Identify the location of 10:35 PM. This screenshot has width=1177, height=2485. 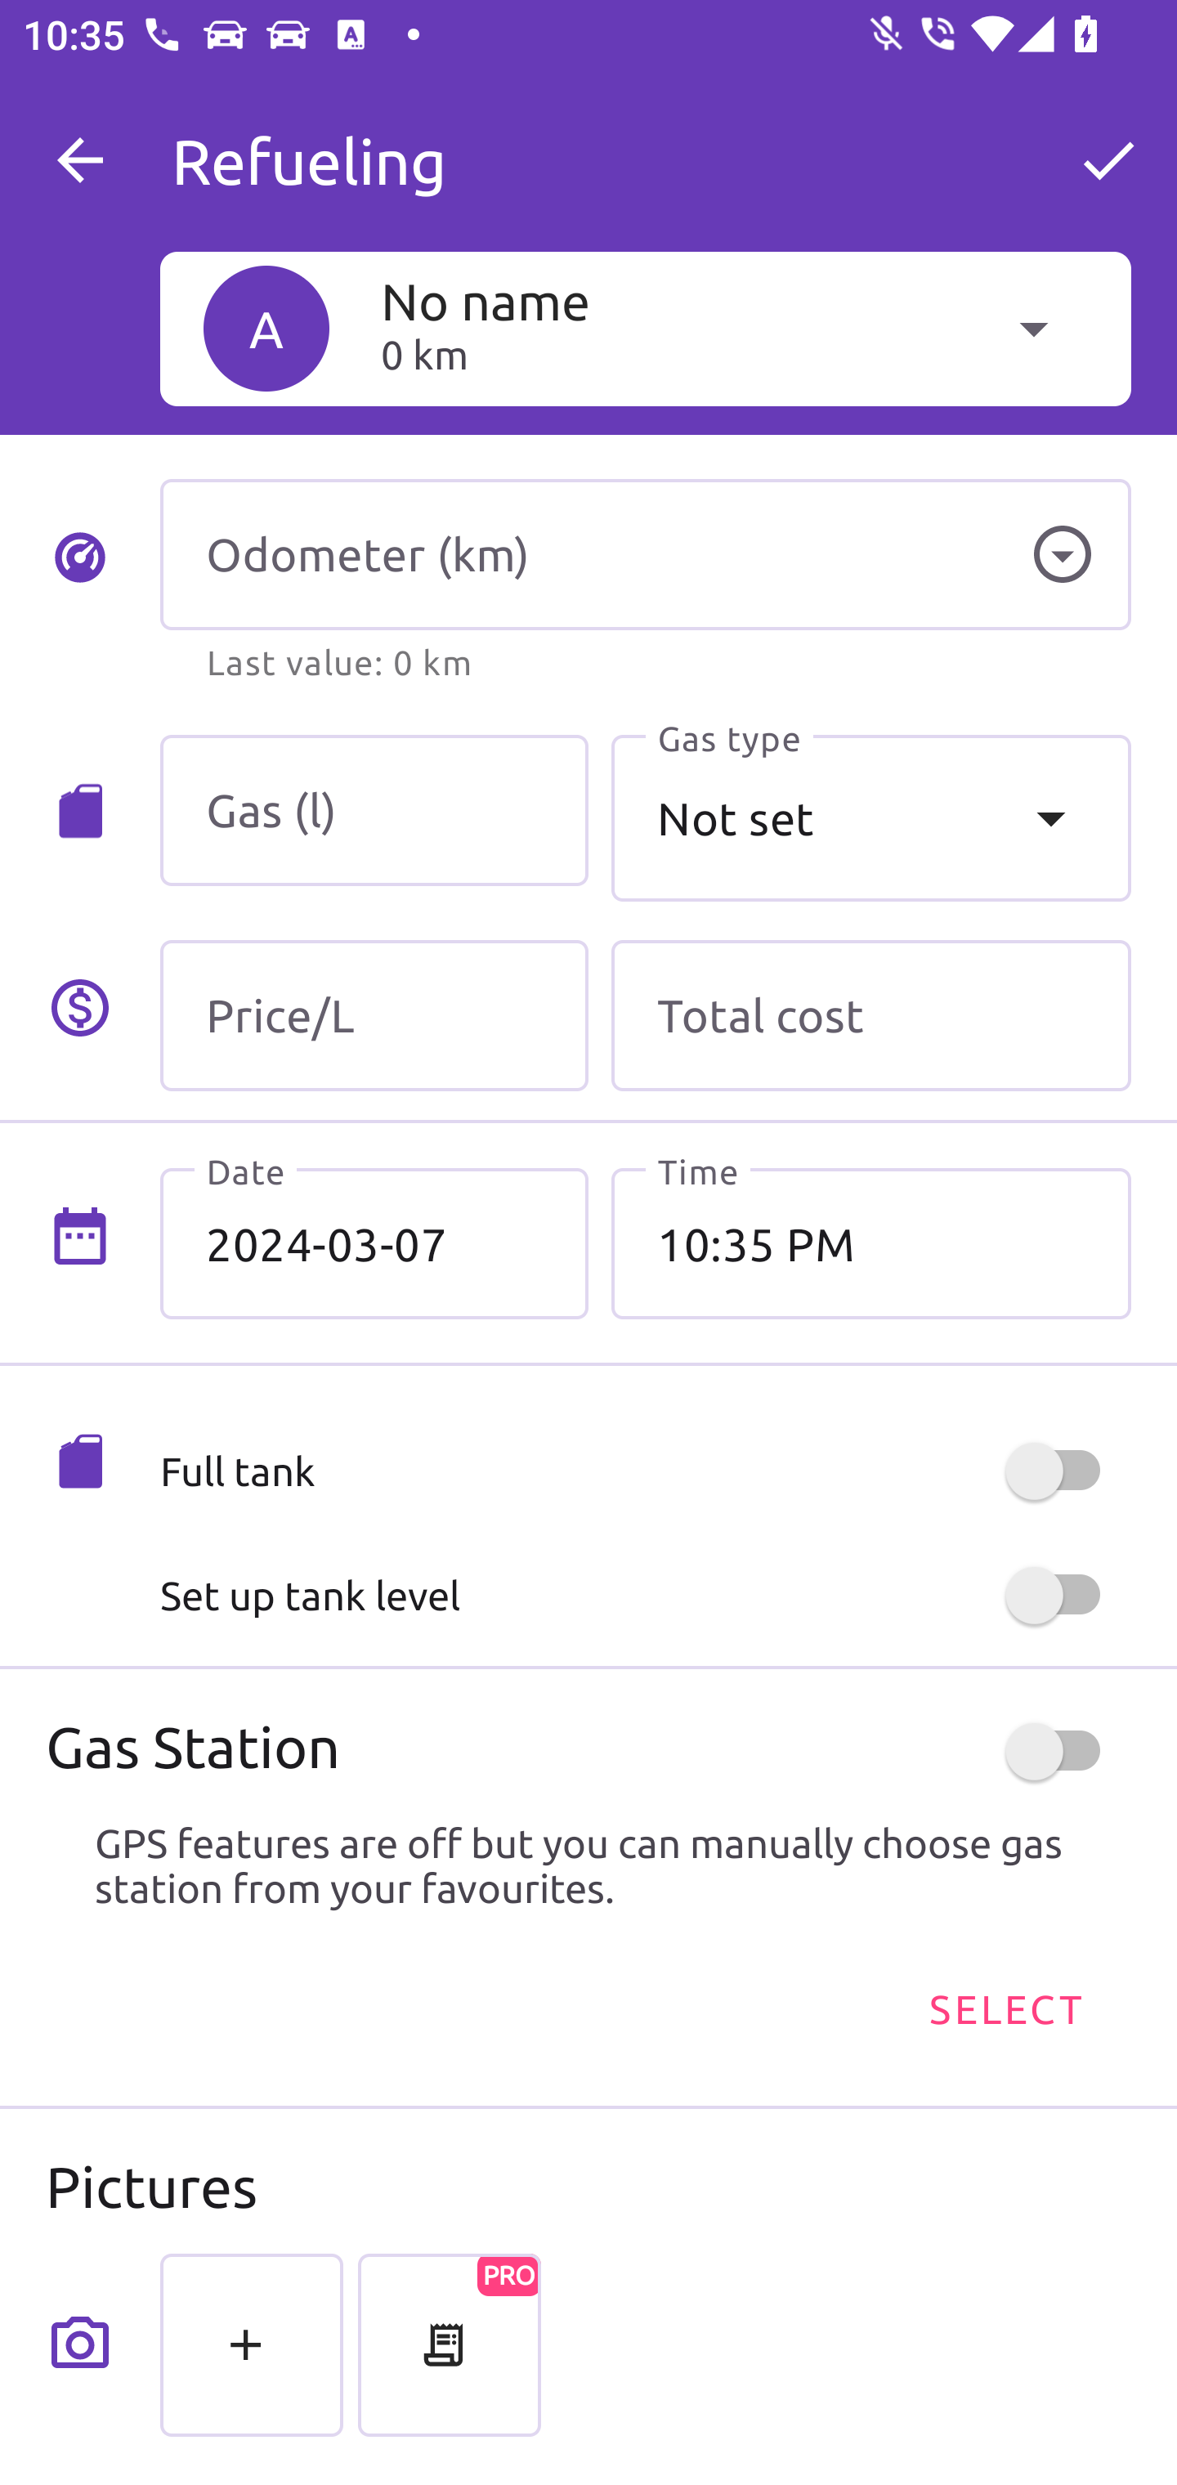
(870, 1243).